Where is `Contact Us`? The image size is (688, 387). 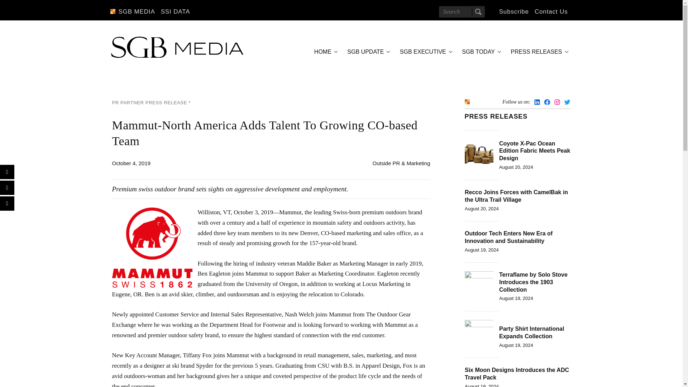 Contact Us is located at coordinates (551, 11).